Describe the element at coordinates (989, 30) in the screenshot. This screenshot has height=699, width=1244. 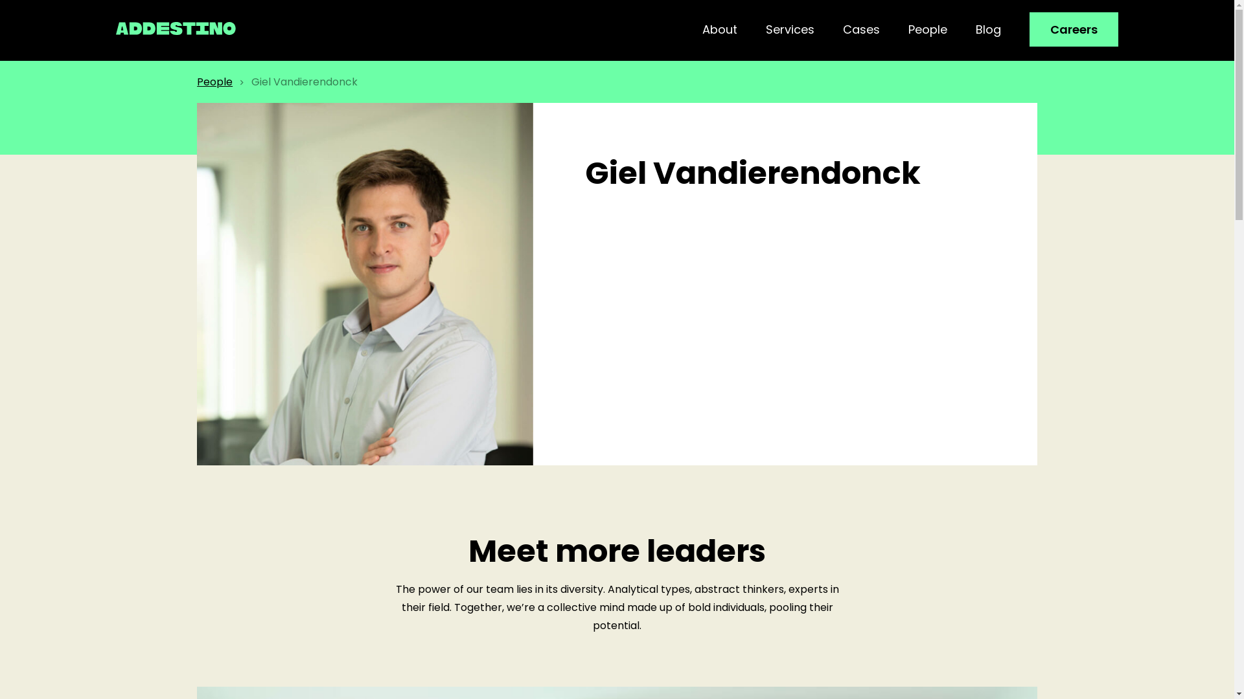
I see `Blog` at that location.